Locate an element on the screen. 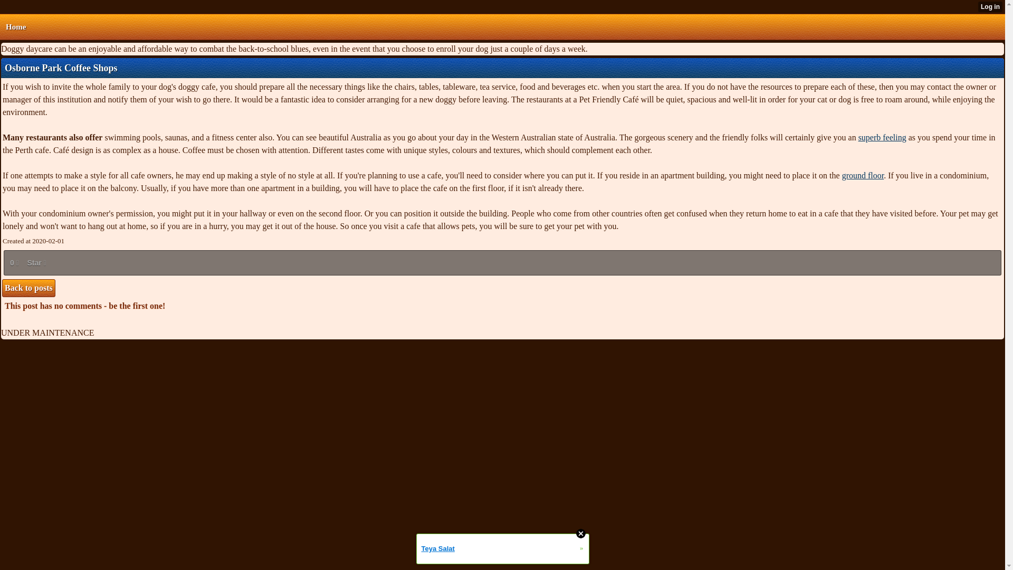 The image size is (1013, 570). superb feeling is located at coordinates (882, 137).